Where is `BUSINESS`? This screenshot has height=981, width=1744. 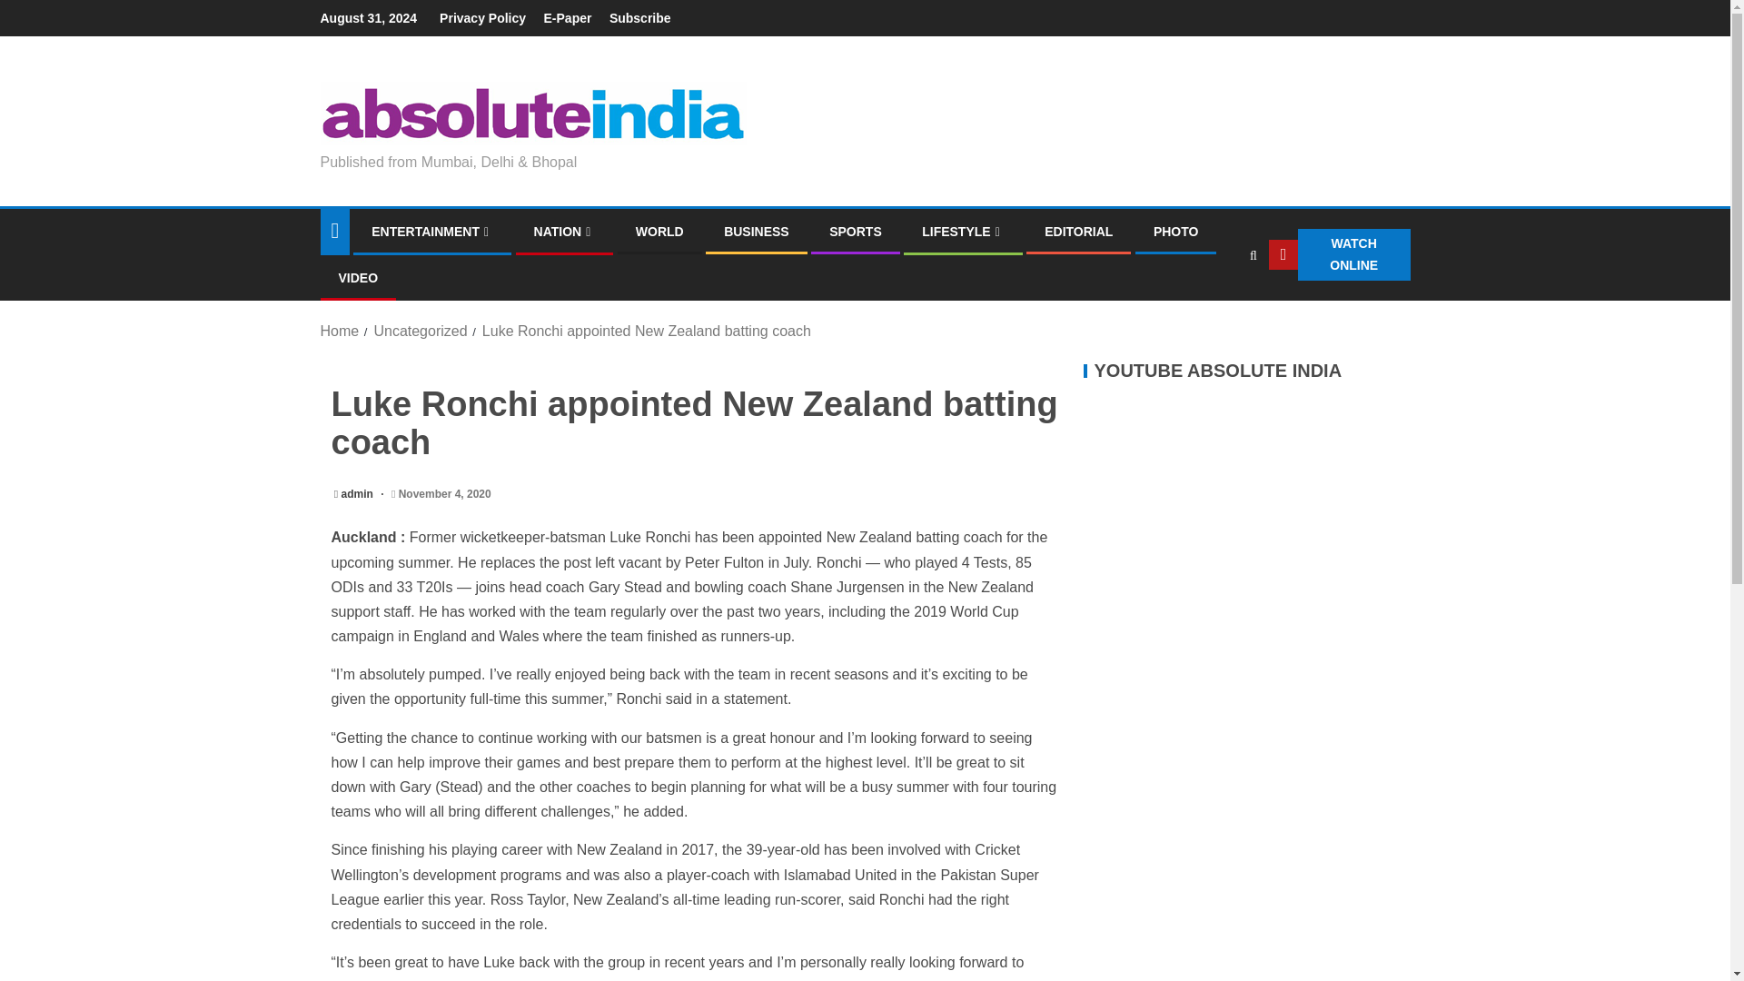 BUSINESS is located at coordinates (756, 232).